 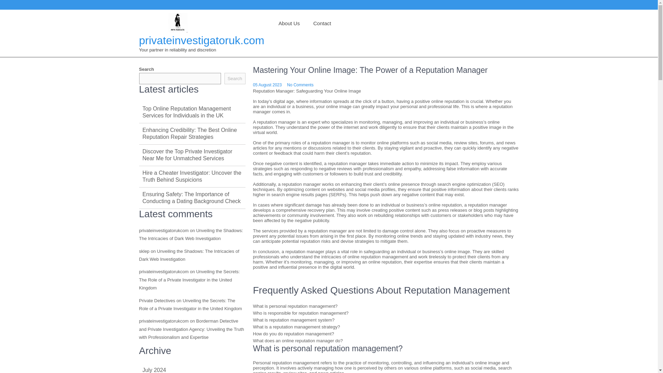 I want to click on Contact, so click(x=322, y=23).